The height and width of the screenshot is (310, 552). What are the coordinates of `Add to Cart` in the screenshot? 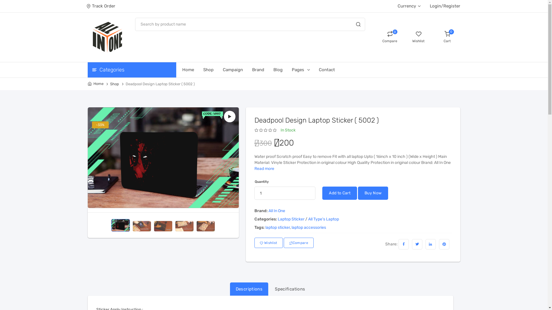 It's located at (340, 193).